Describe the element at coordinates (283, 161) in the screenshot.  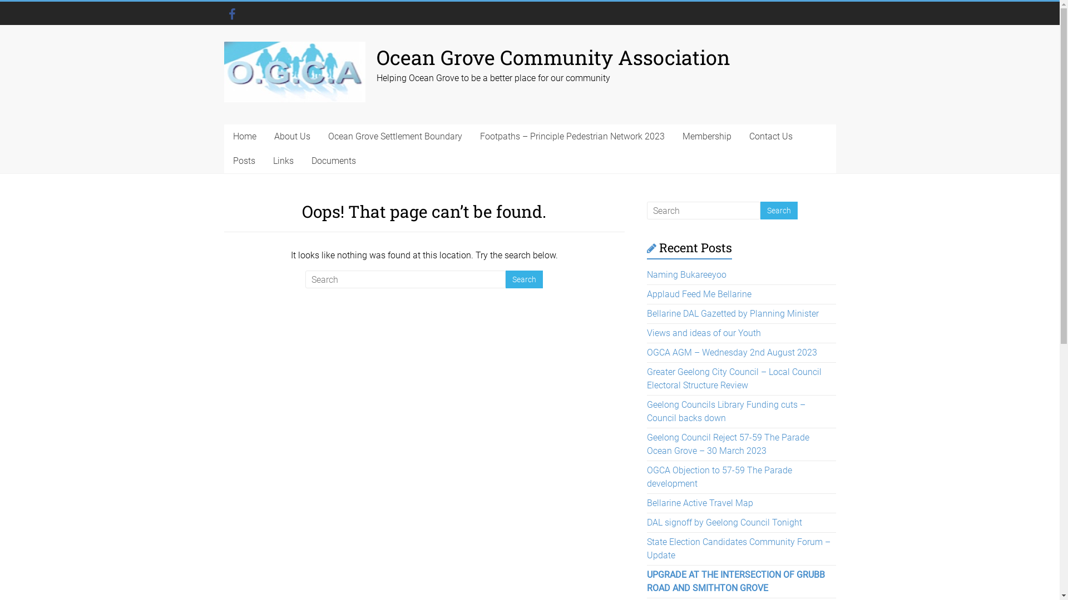
I see `Links` at that location.